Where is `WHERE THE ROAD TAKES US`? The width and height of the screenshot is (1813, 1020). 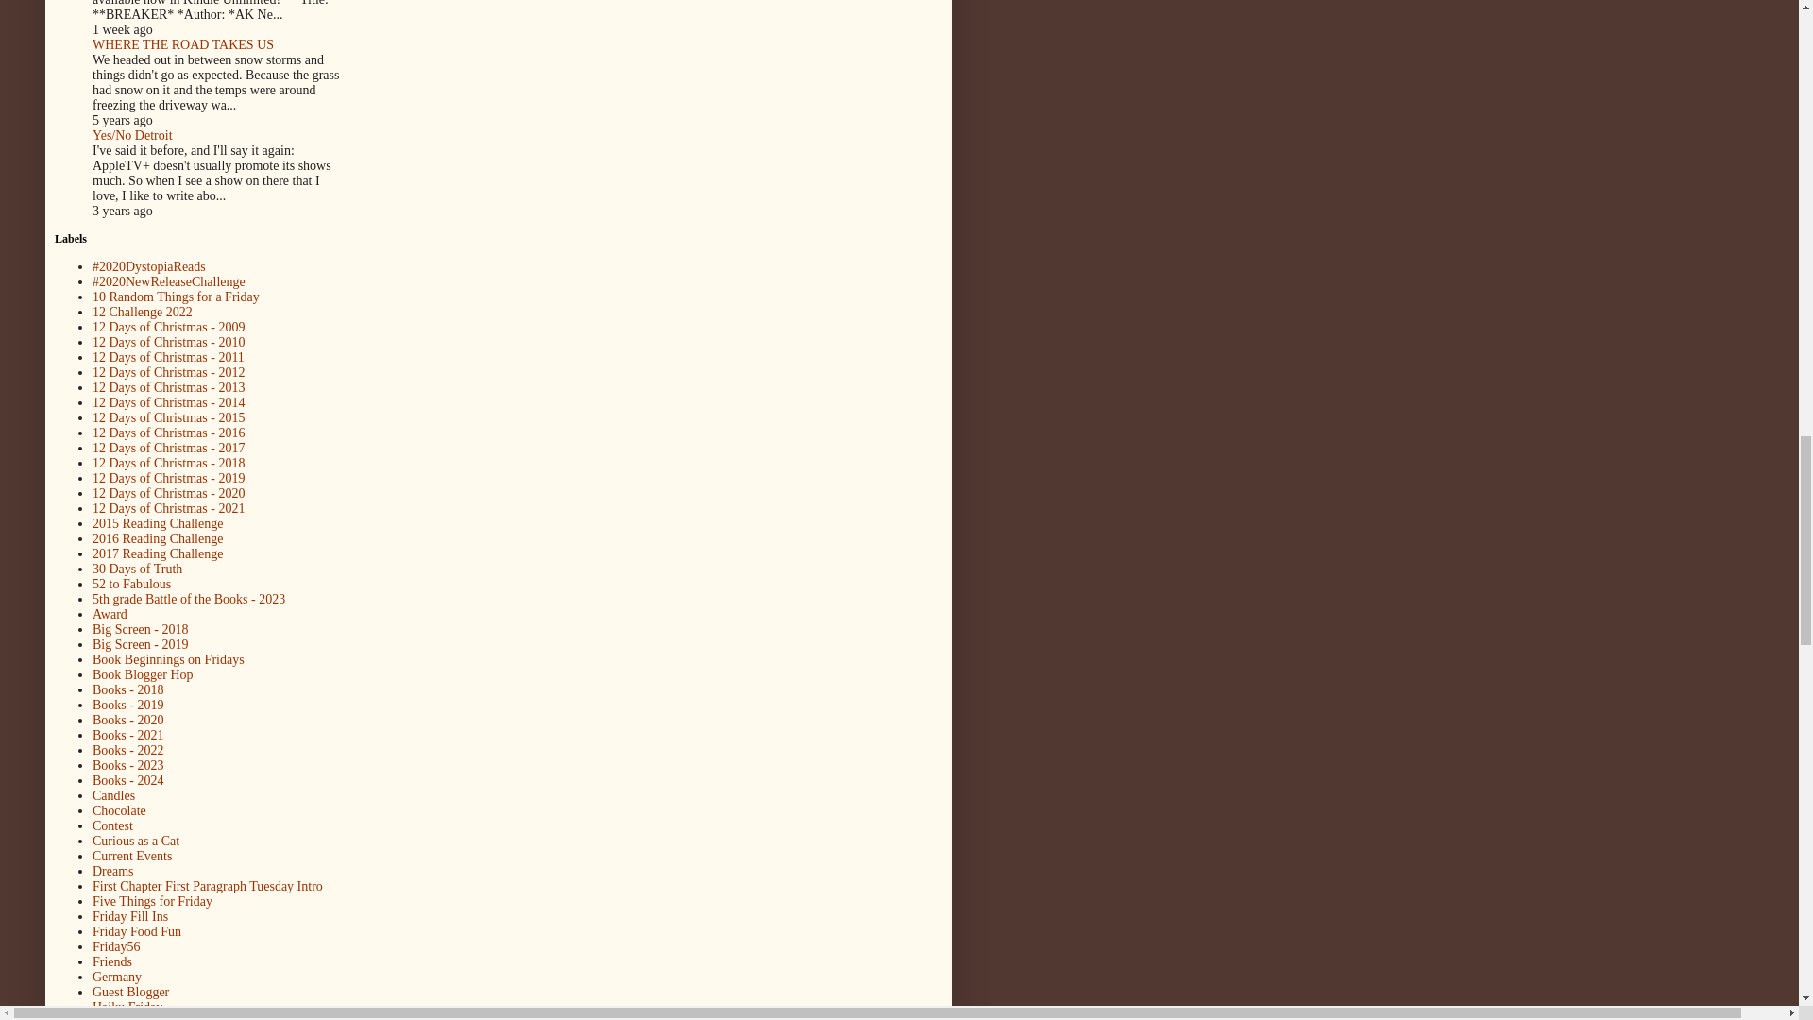 WHERE THE ROAD TAKES US is located at coordinates (182, 44).